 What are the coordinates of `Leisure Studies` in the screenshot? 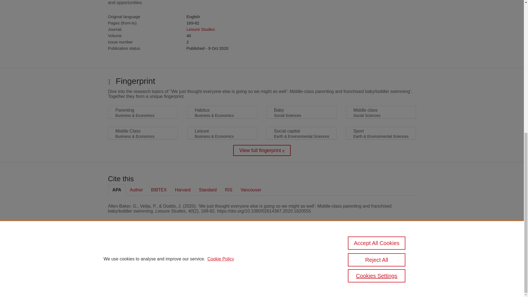 It's located at (200, 29).